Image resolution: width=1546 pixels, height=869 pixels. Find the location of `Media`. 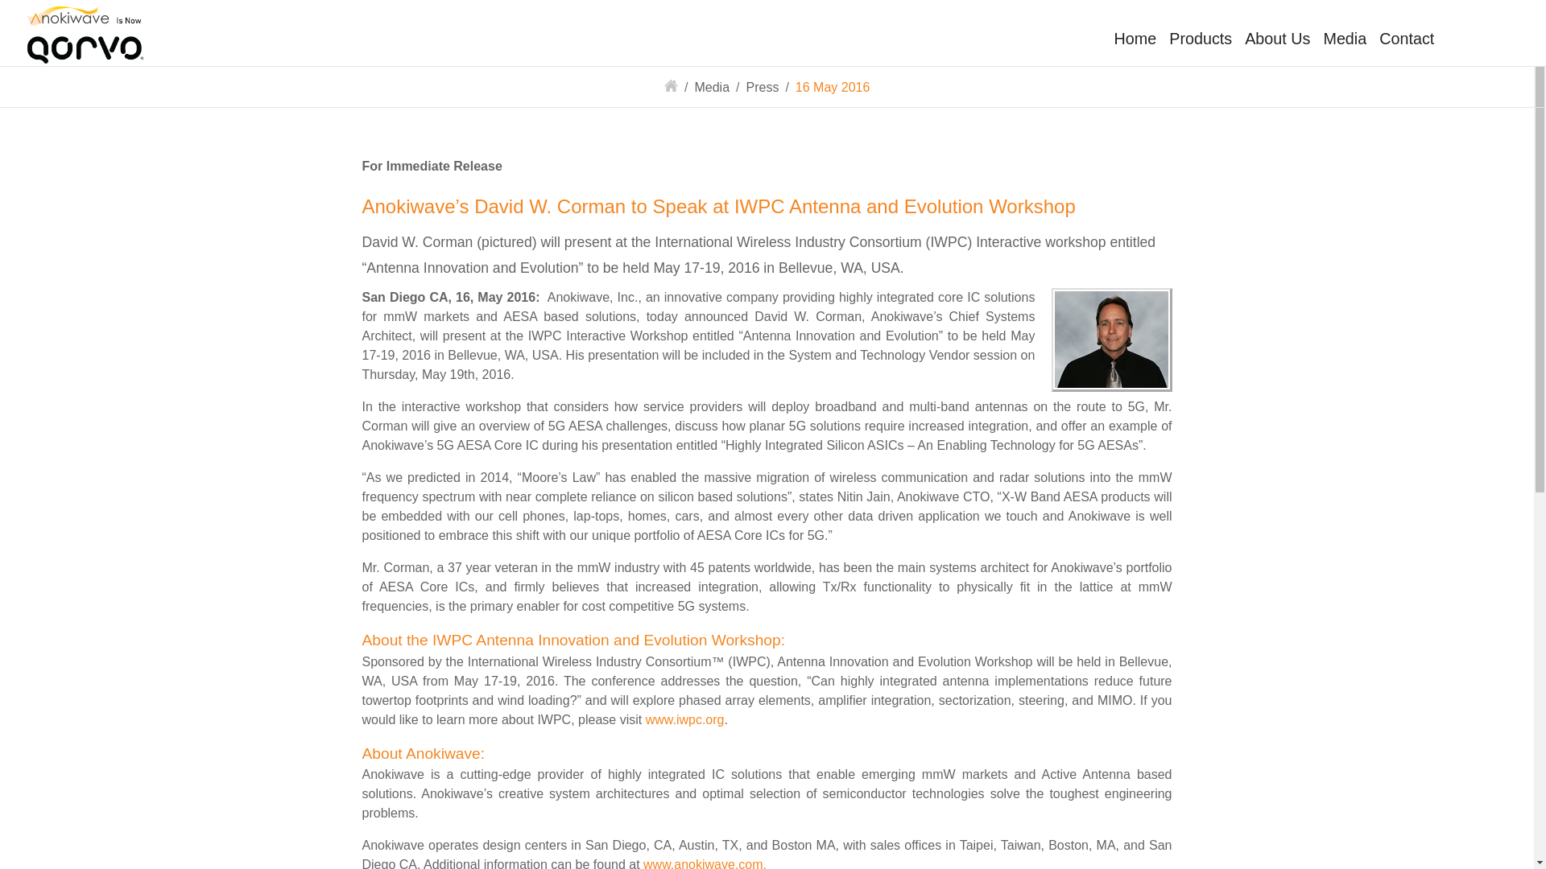

Media is located at coordinates (712, 87).